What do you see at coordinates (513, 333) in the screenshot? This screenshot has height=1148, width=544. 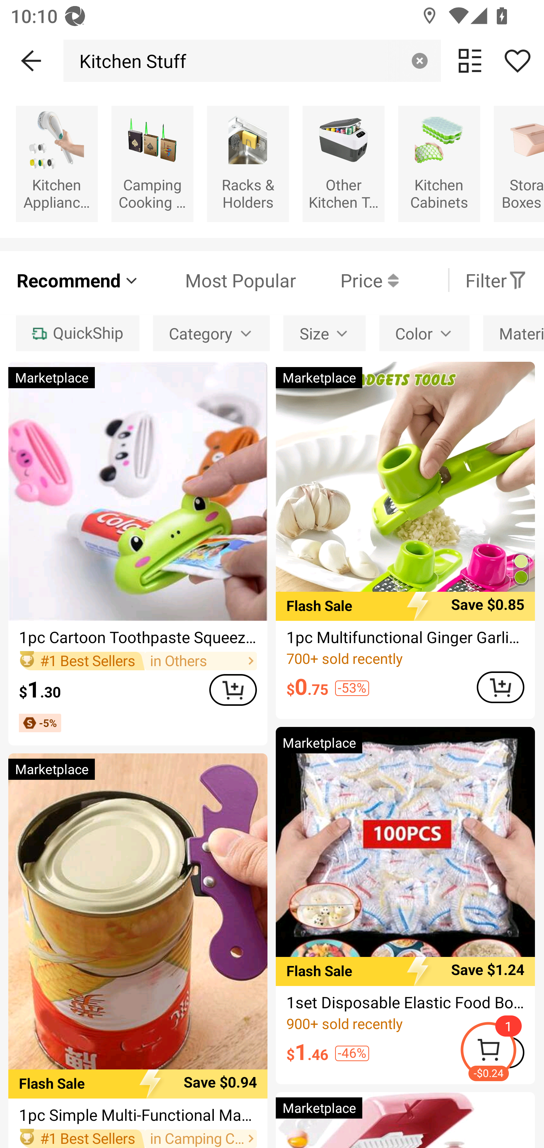 I see `Material` at bounding box center [513, 333].